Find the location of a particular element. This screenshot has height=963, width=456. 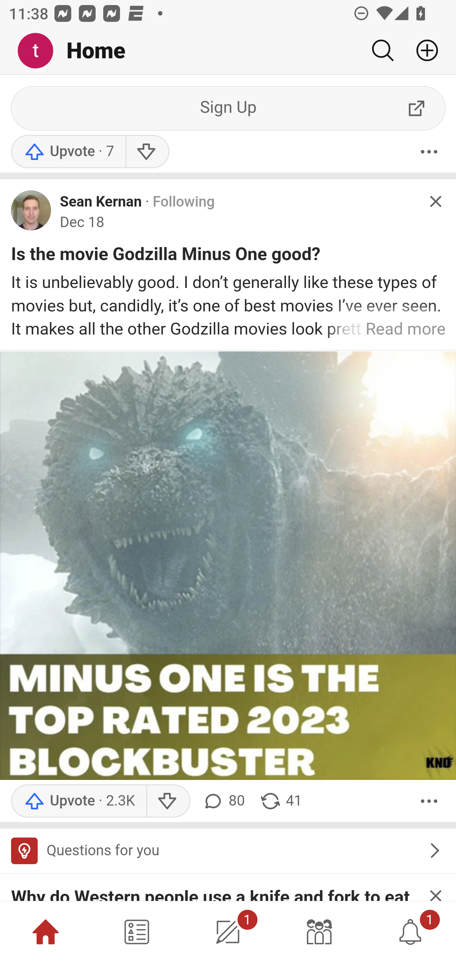

1 is located at coordinates (410, 932).